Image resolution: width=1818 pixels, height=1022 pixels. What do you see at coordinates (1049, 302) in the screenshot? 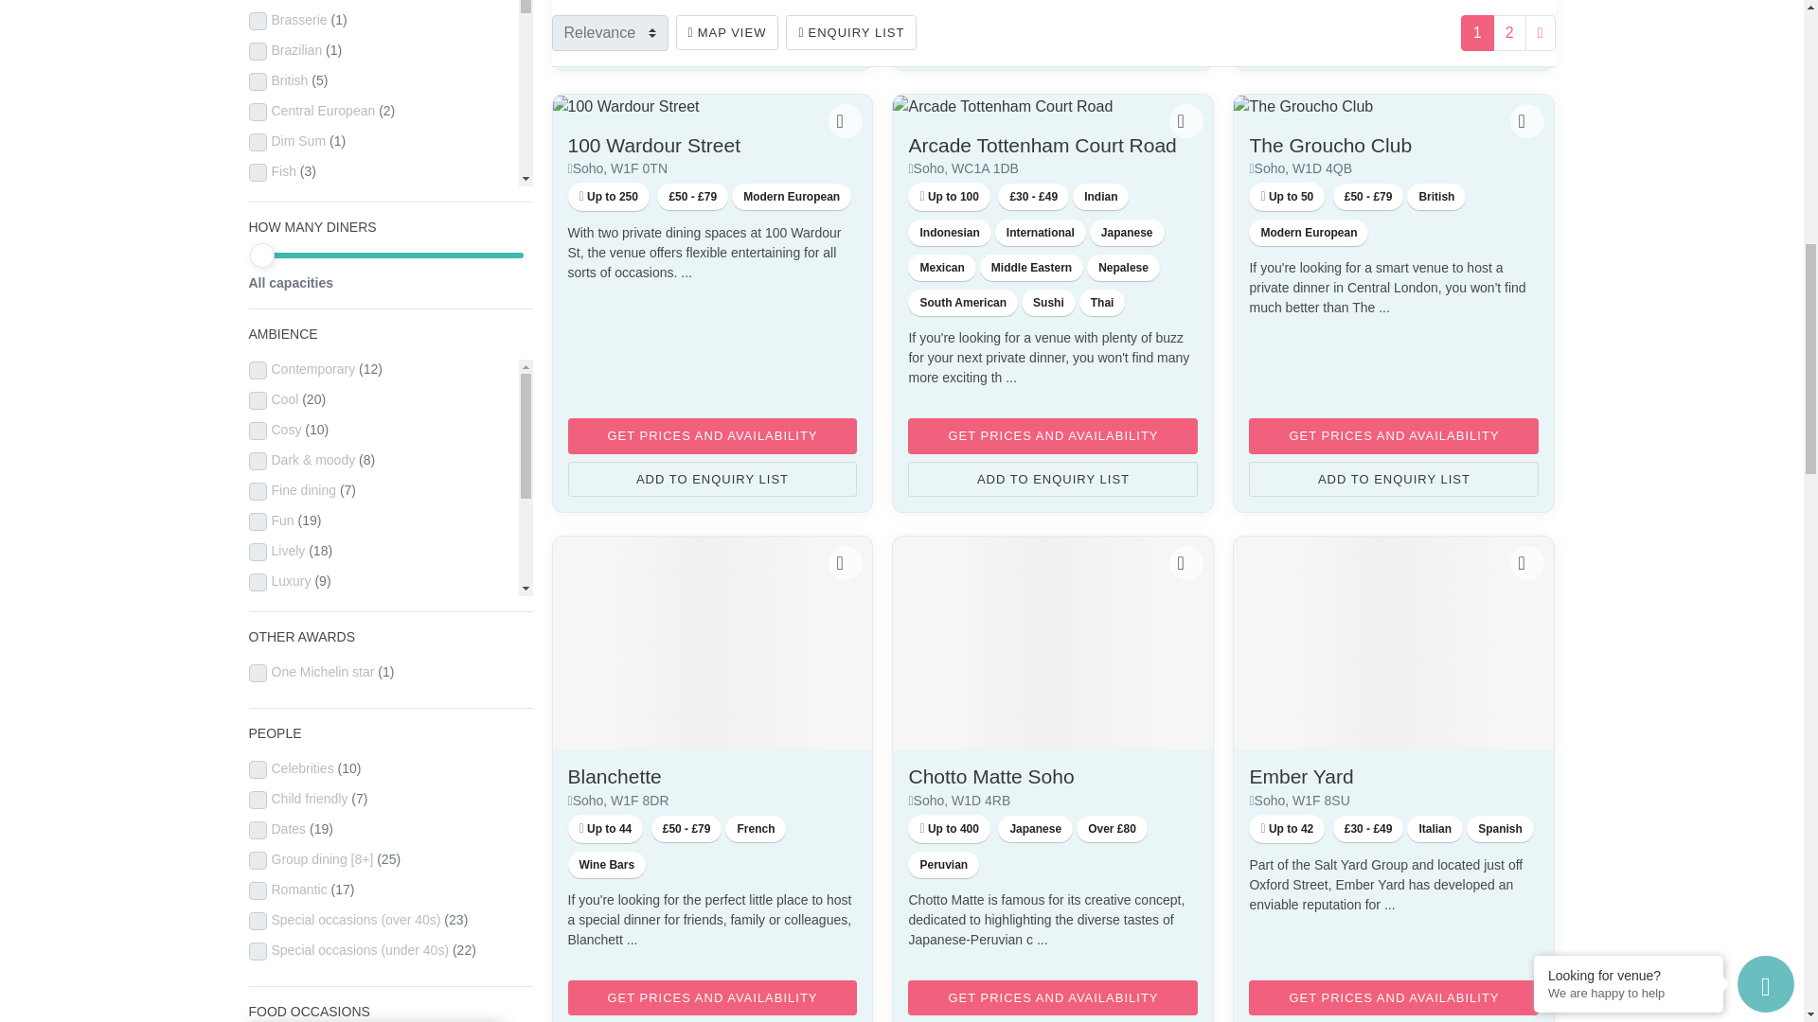
I see `Sushi` at bounding box center [1049, 302].